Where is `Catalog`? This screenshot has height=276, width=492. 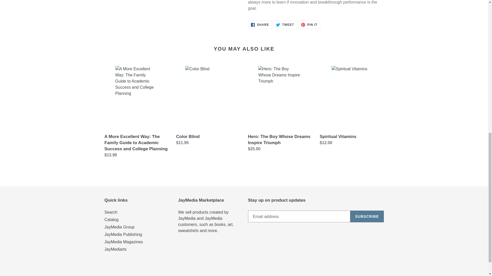
Catalog is located at coordinates (111, 220).